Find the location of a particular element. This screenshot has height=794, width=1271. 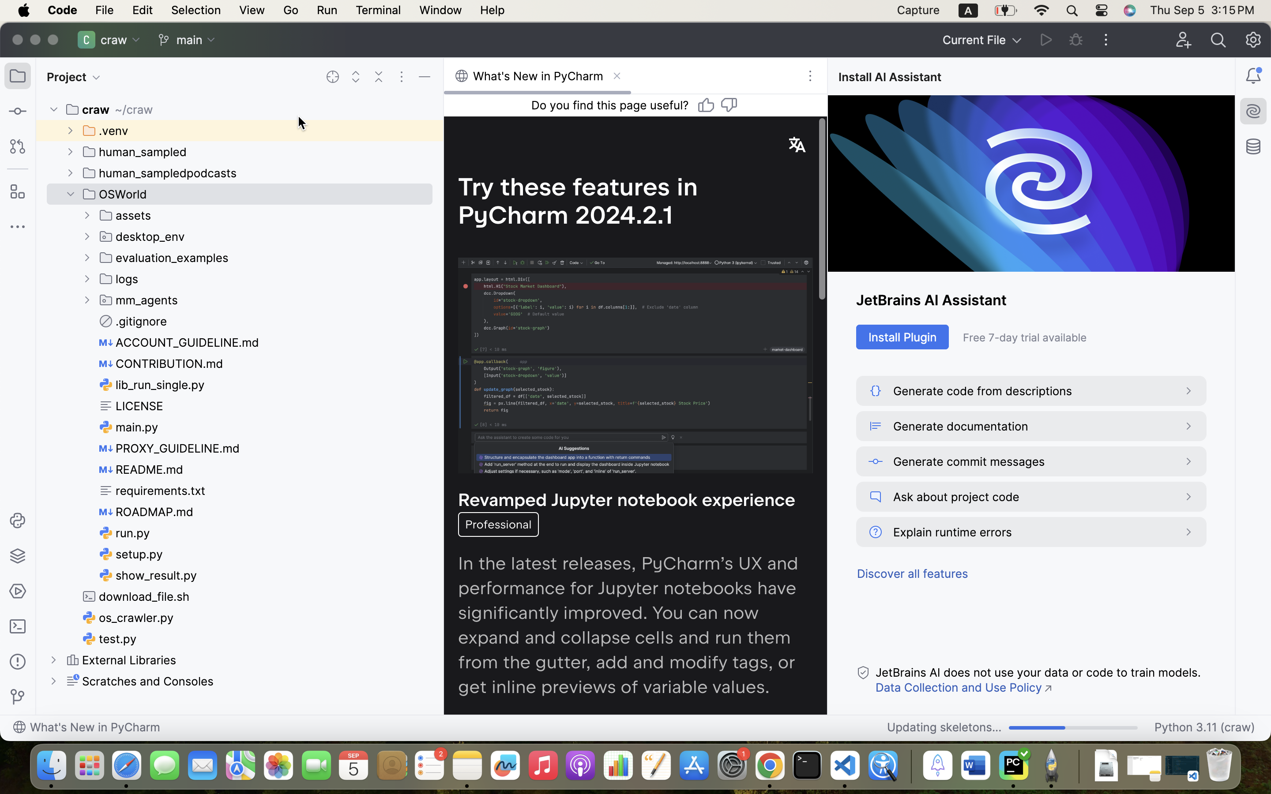

setup.py is located at coordinates (132, 554).